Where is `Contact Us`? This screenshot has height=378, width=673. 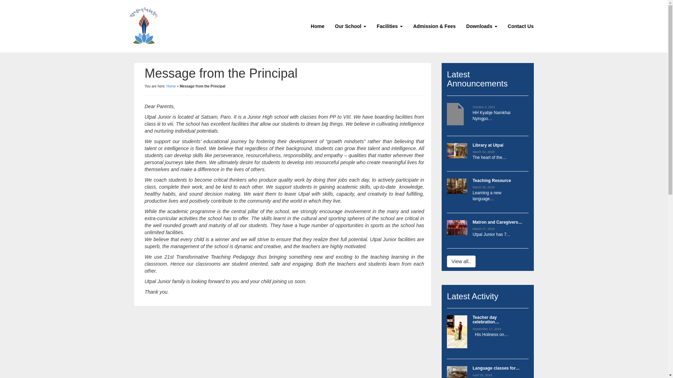 Contact Us is located at coordinates (521, 26).